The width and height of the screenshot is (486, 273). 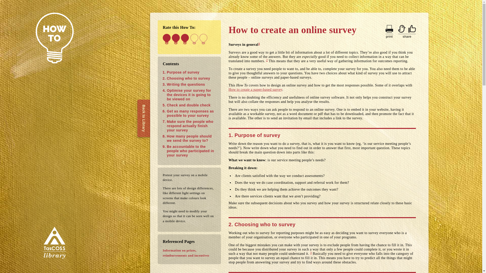 I want to click on How many people should we send the survey to?, so click(x=189, y=138).